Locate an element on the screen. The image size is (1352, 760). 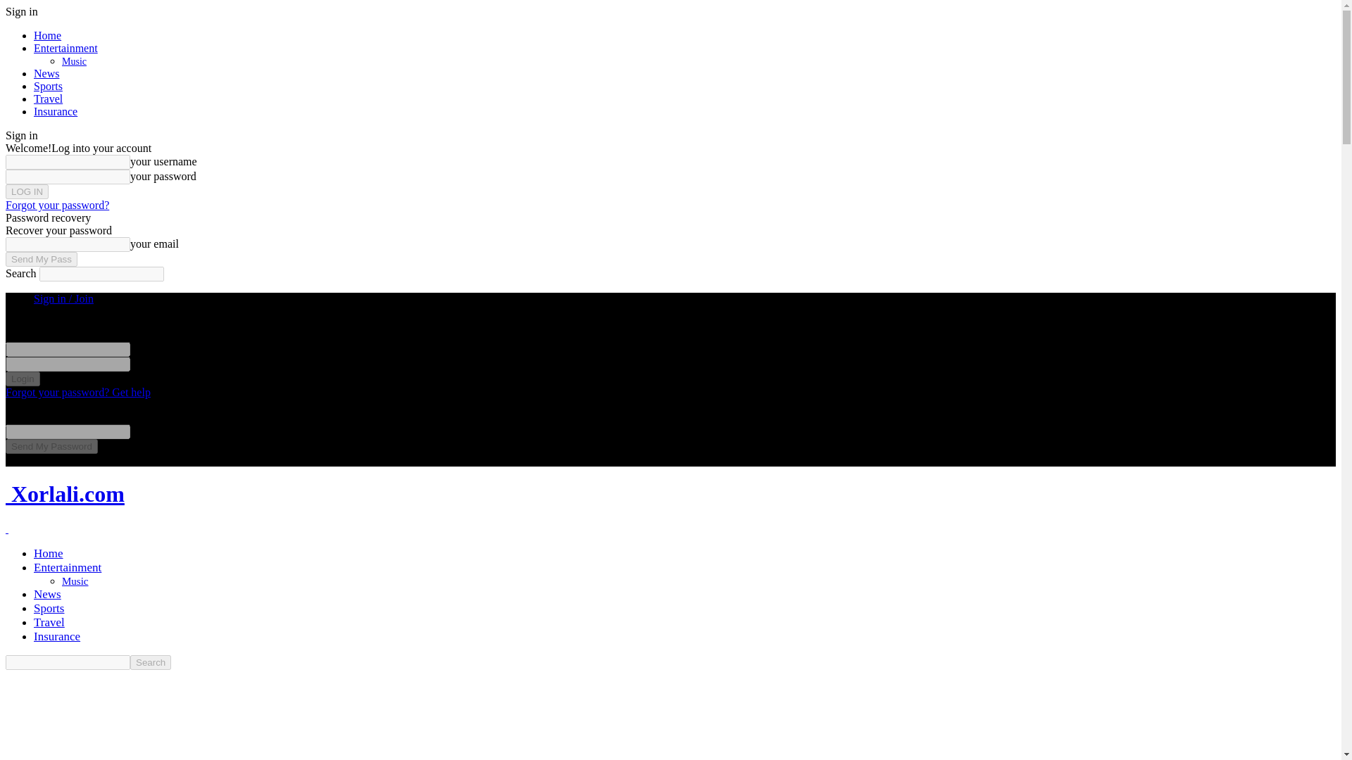
Home is located at coordinates (47, 35).